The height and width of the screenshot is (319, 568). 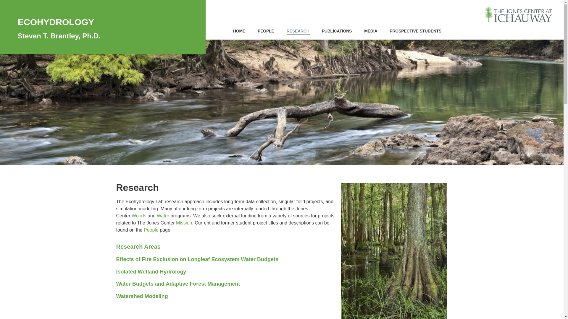 What do you see at coordinates (298, 31) in the screenshot?
I see `RESEARCH` at bounding box center [298, 31].